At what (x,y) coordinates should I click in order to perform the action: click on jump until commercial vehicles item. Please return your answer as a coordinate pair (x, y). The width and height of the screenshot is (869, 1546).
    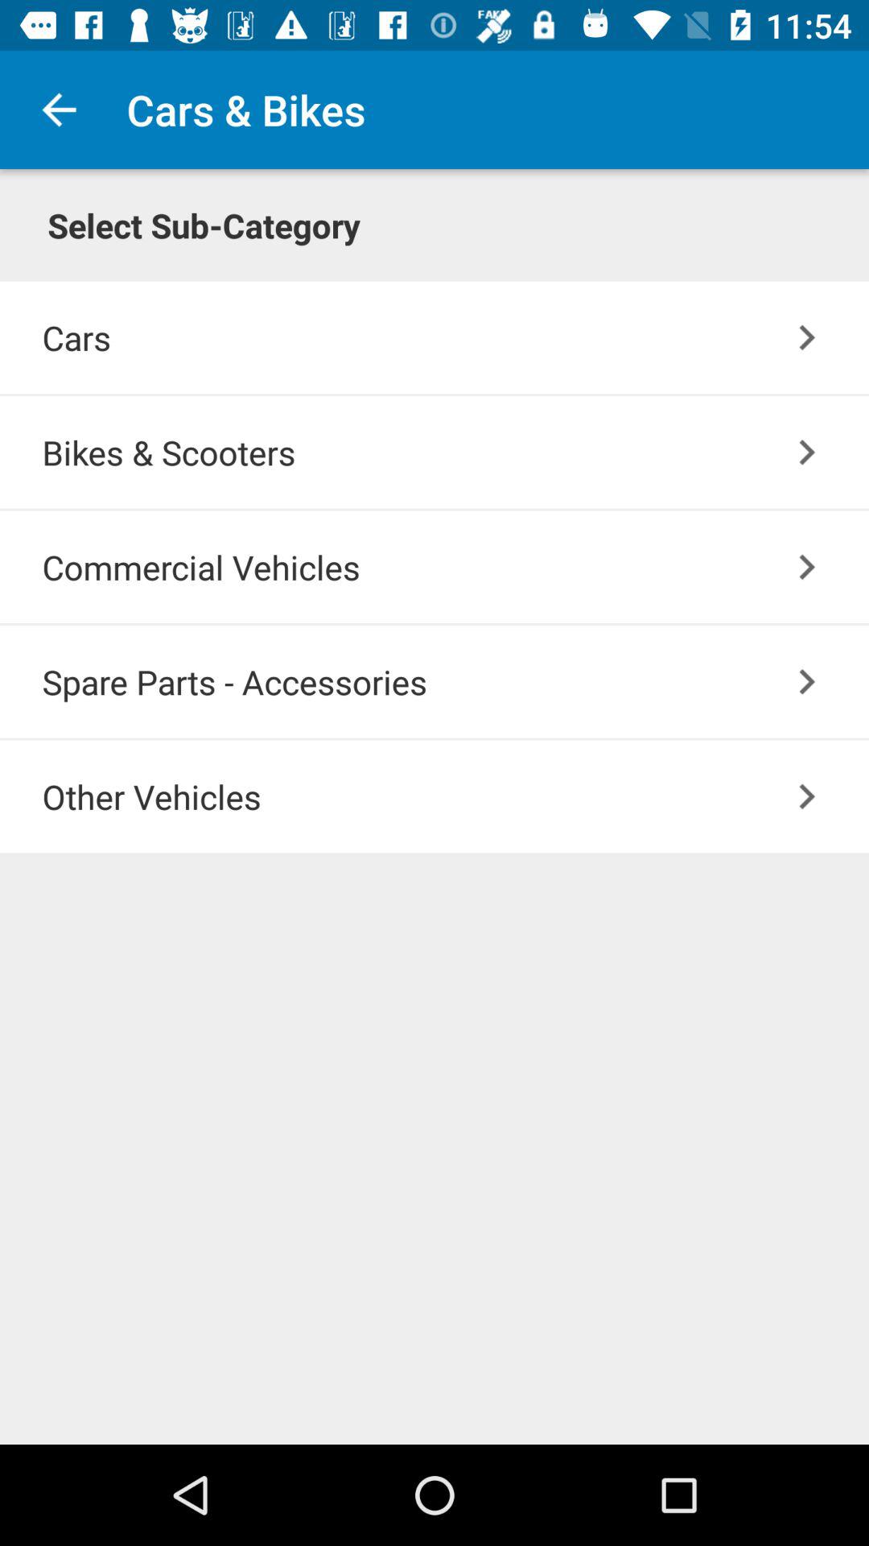
    Looking at the image, I should click on (455, 567).